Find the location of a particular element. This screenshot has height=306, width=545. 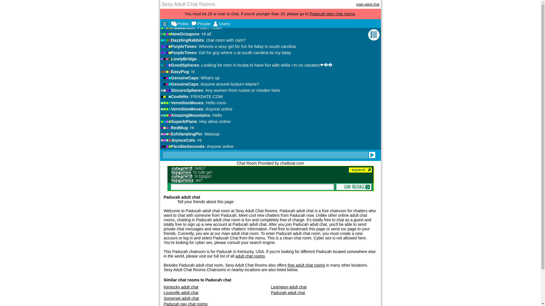

Somerset adult chat is located at coordinates (181, 298).